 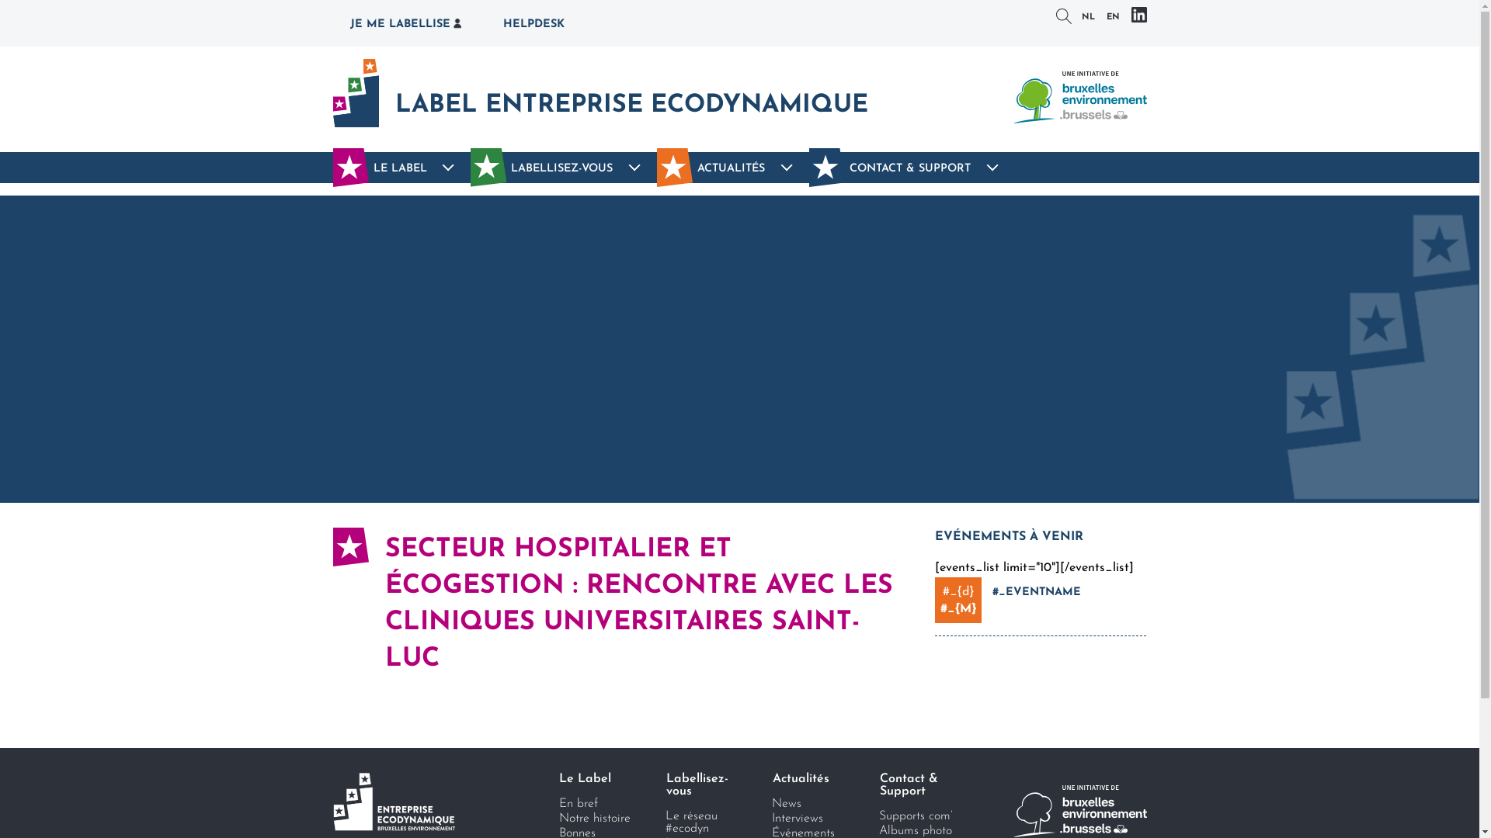 I want to click on Une initiative de Bruxelles Environnement, so click(x=1079, y=812).